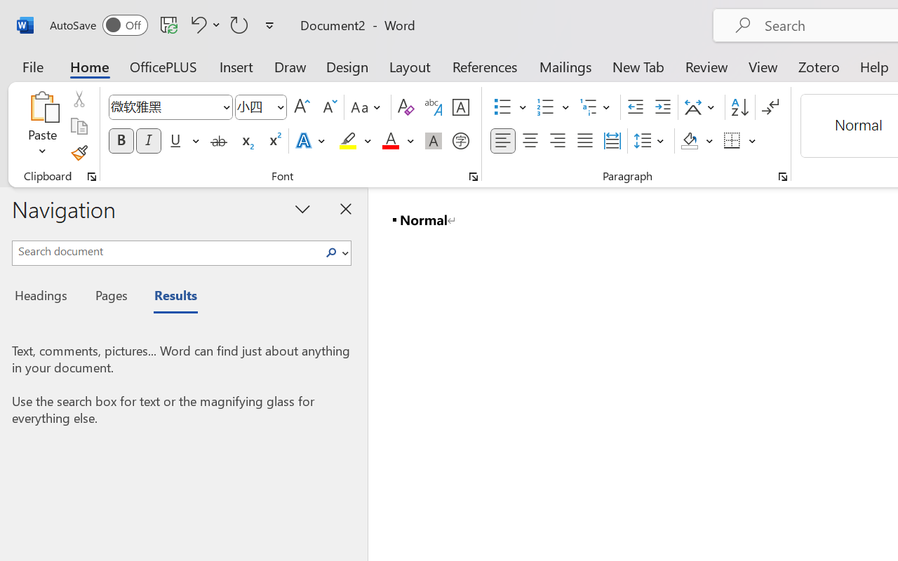 This screenshot has height=561, width=898. Describe the element at coordinates (79, 99) in the screenshot. I see `Cut` at that location.